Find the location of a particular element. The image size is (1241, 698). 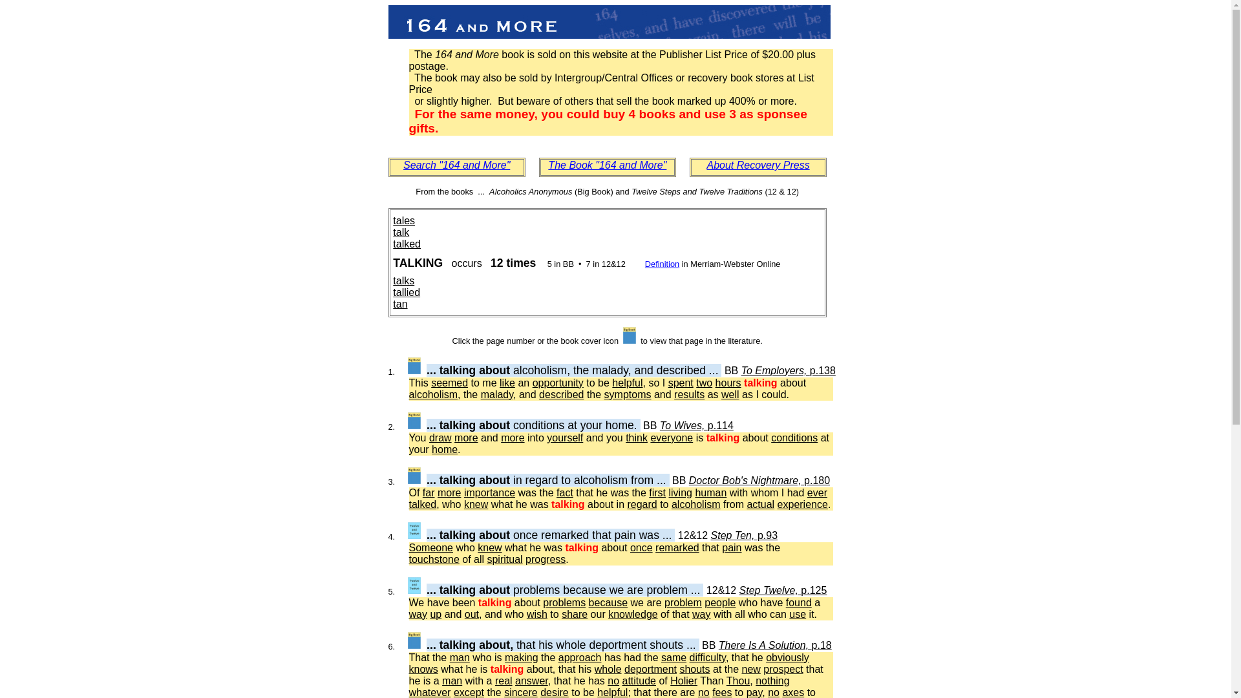

Doctor Bob's Nightmare, p.180 is located at coordinates (759, 481).